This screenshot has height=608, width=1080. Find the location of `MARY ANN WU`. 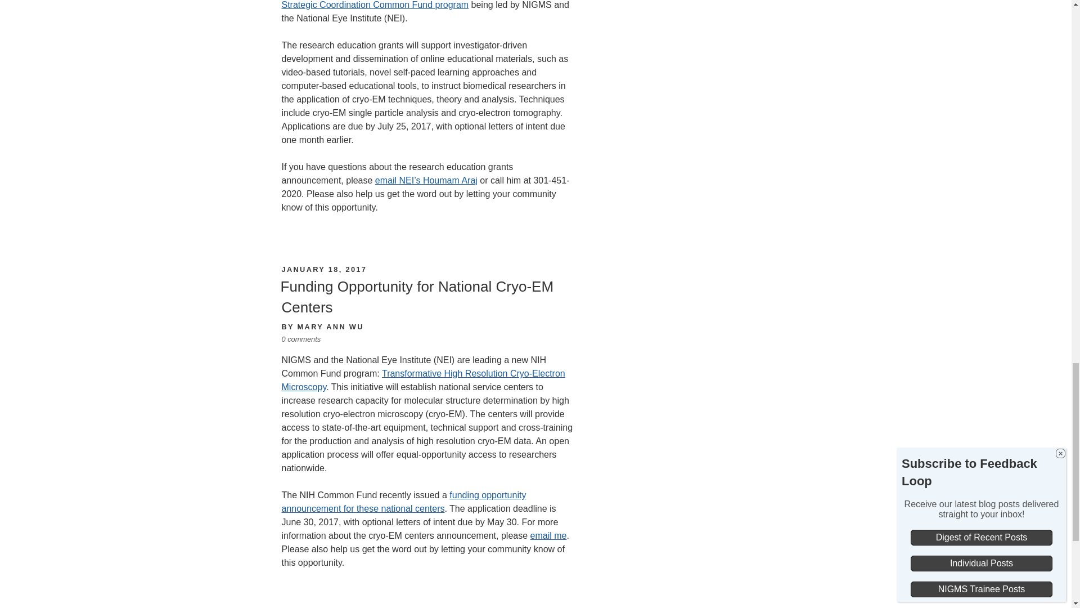

MARY ANN WU is located at coordinates (331, 327).